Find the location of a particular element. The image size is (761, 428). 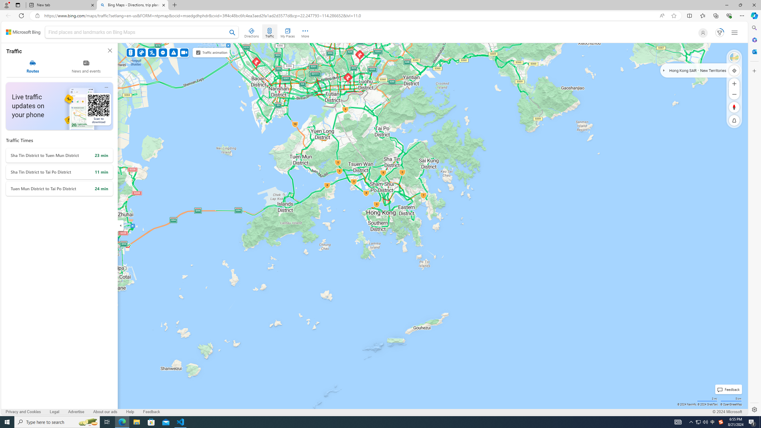

Zoom Out is located at coordinates (734, 94).